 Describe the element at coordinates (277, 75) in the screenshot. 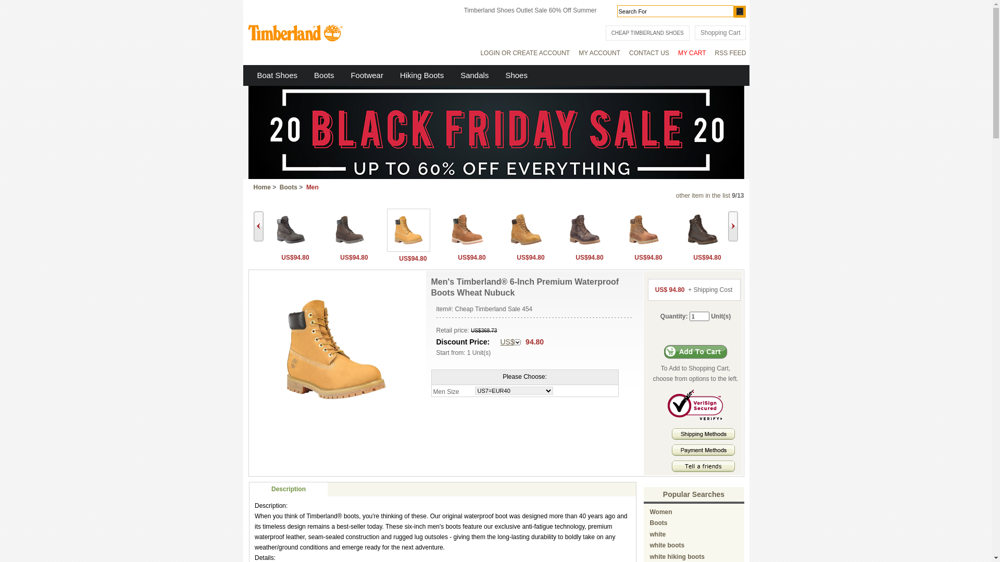

I see `Boat Shoes` at that location.